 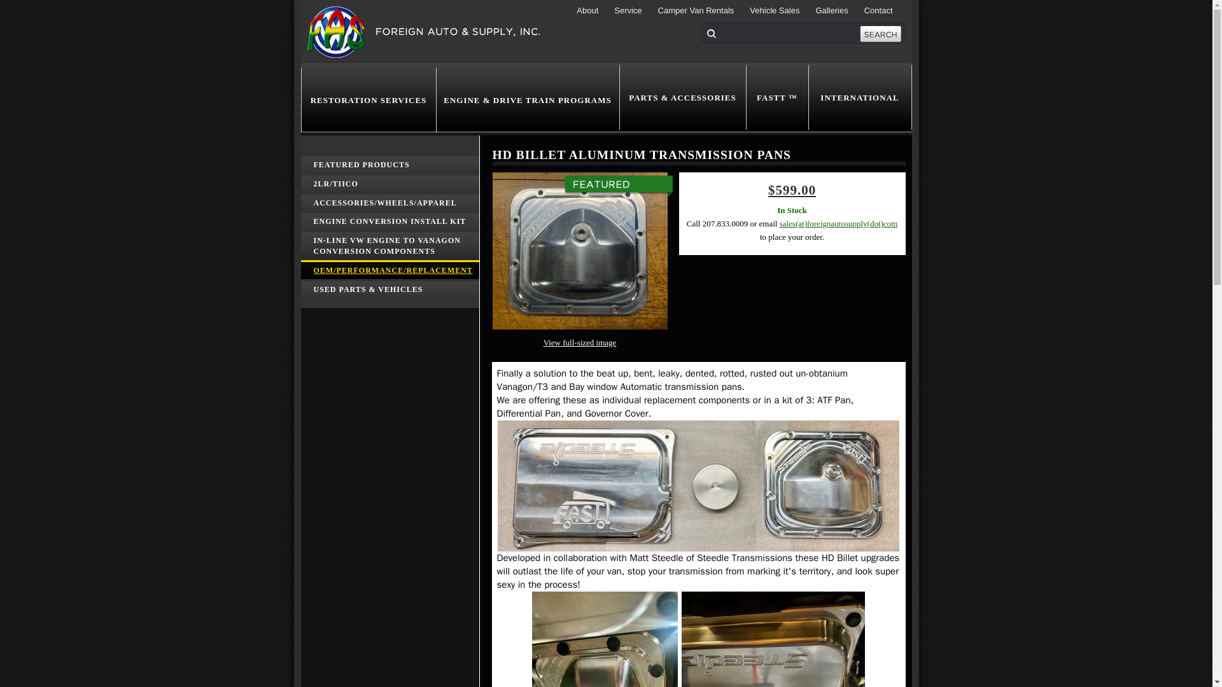 What do you see at coordinates (390, 245) in the screenshot?
I see `IN-LINE VW ENGINE TO VANAGON CONVERSION COMPONENTS` at bounding box center [390, 245].